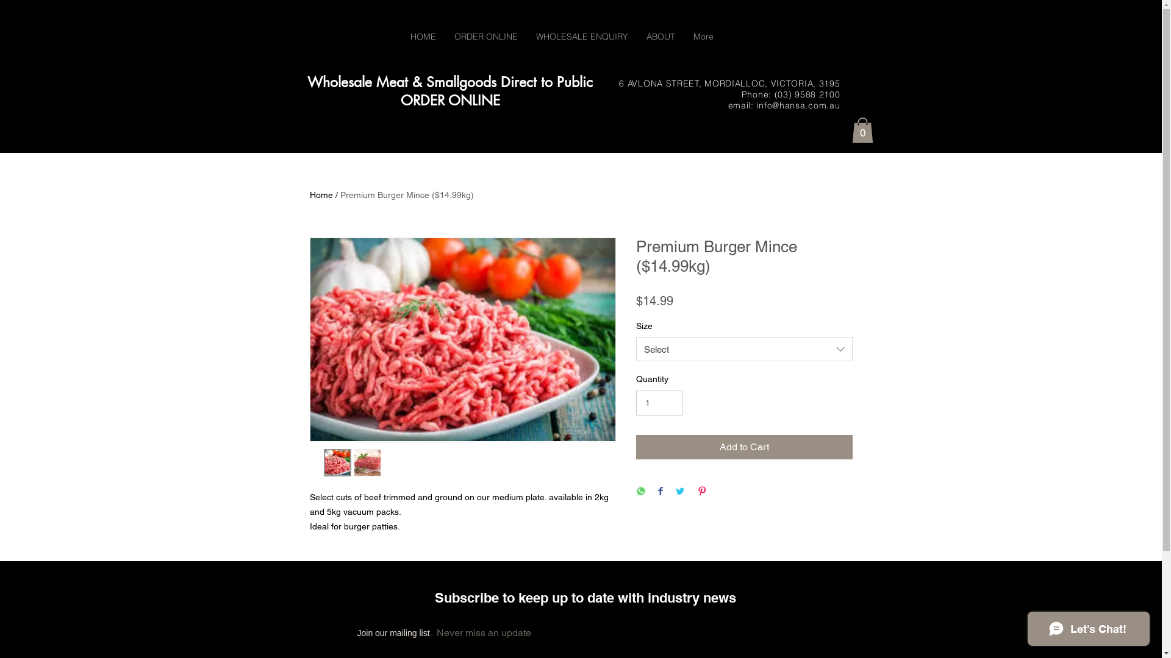 This screenshot has width=1171, height=658. What do you see at coordinates (660, 37) in the screenshot?
I see `ABOUT` at bounding box center [660, 37].